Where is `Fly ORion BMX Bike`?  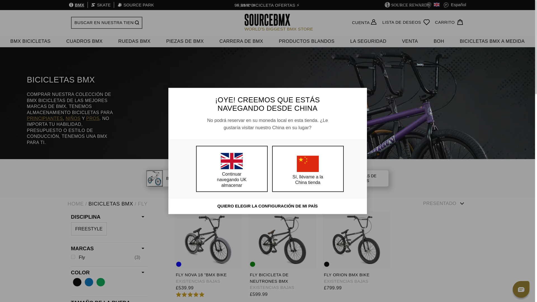
Fly ORion BMX Bike is located at coordinates (356, 240).